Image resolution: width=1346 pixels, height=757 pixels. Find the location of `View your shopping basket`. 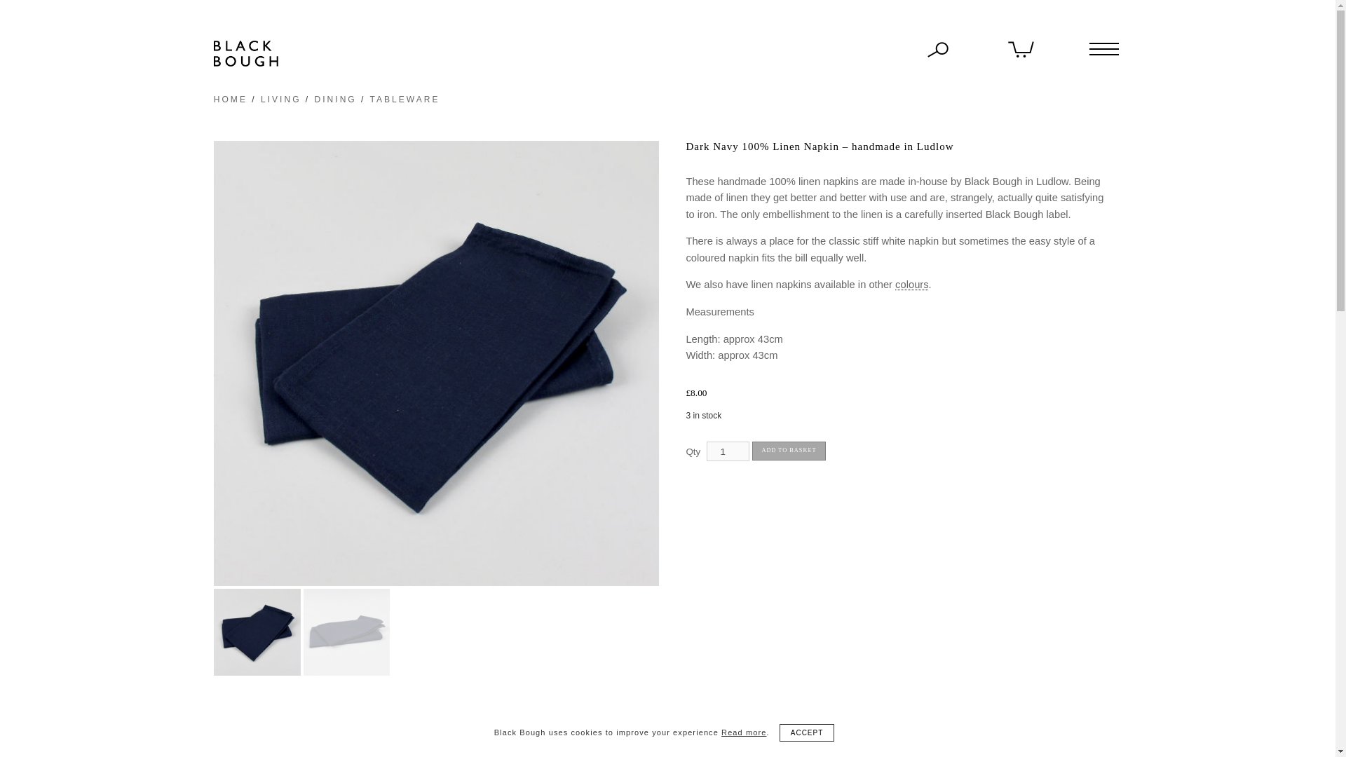

View your shopping basket is located at coordinates (1021, 48).